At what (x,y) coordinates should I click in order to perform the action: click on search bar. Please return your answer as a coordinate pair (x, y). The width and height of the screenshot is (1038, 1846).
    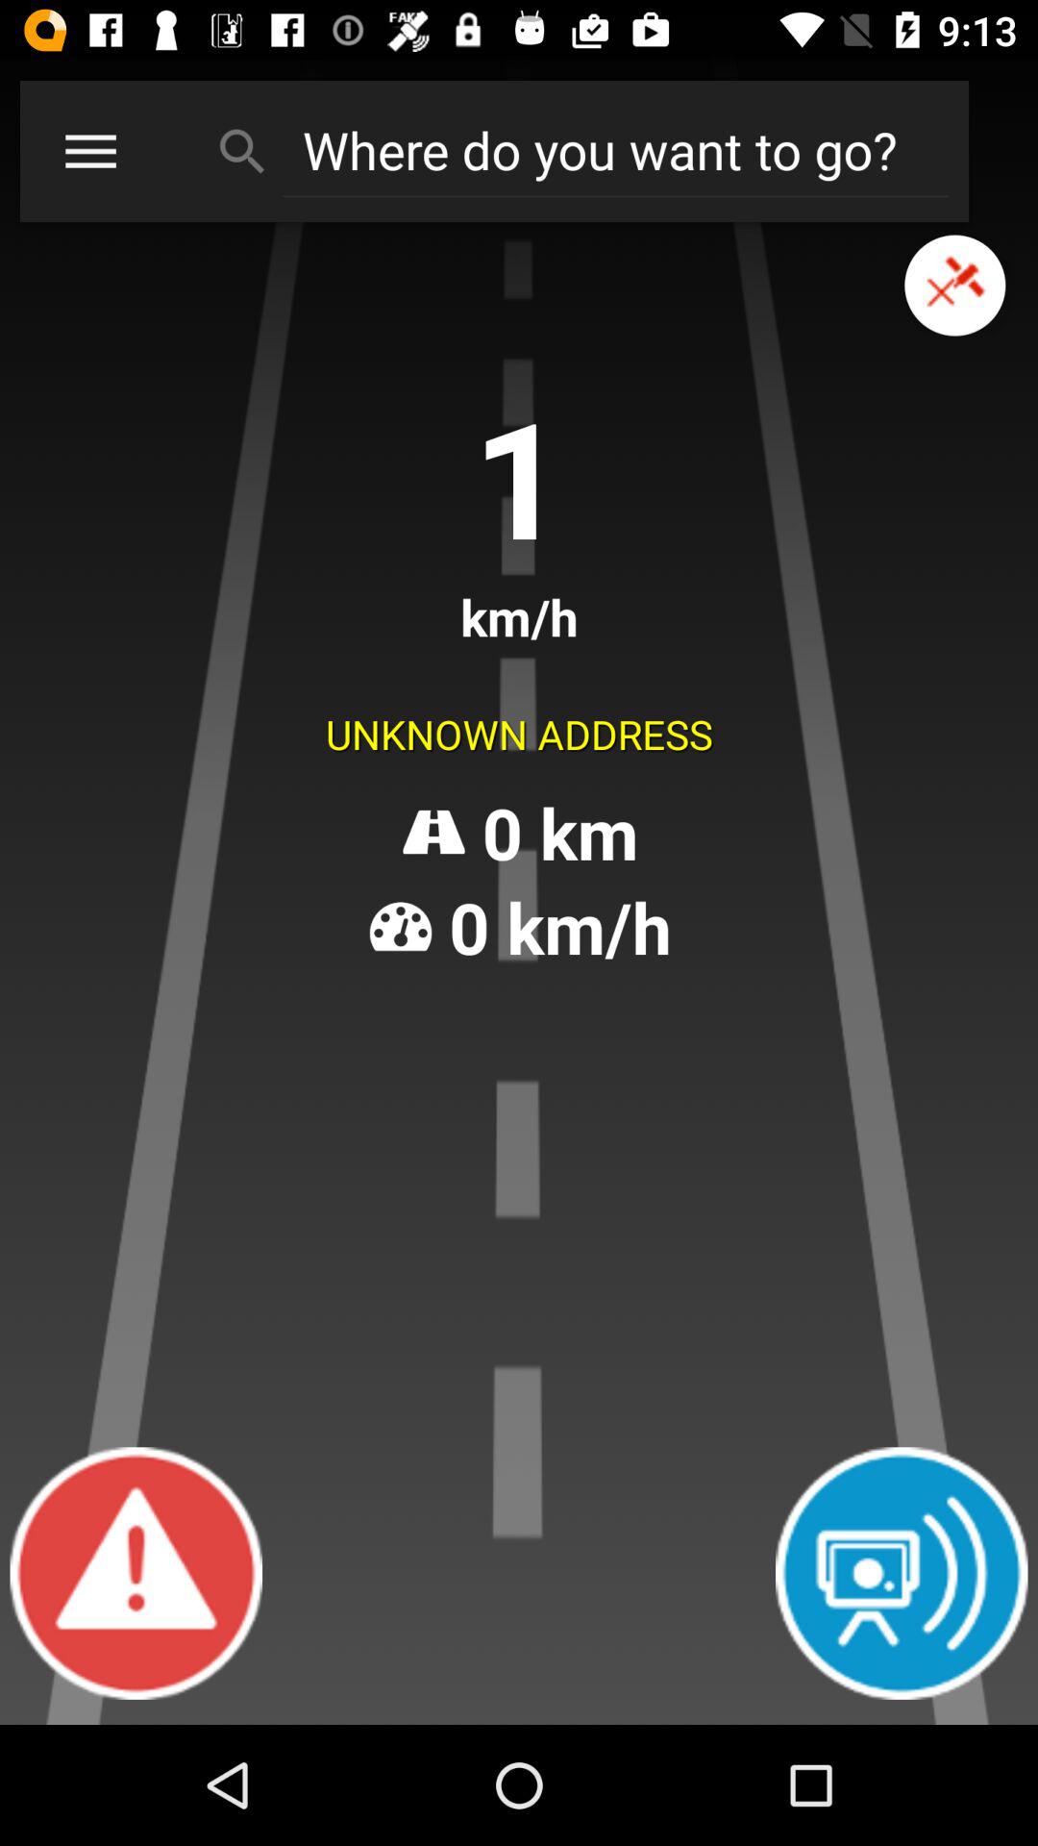
    Looking at the image, I should click on (615, 150).